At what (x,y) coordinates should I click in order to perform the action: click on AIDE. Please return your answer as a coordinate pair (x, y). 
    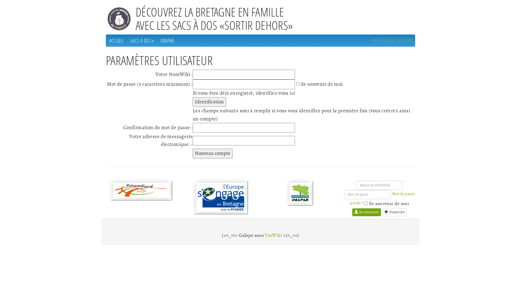
    Looking at the image, I should click on (376, 40).